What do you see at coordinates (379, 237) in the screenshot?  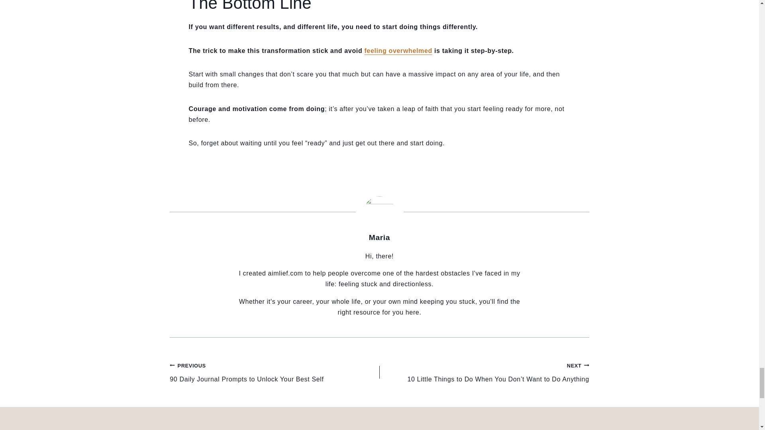 I see `Posts by Maria` at bounding box center [379, 237].